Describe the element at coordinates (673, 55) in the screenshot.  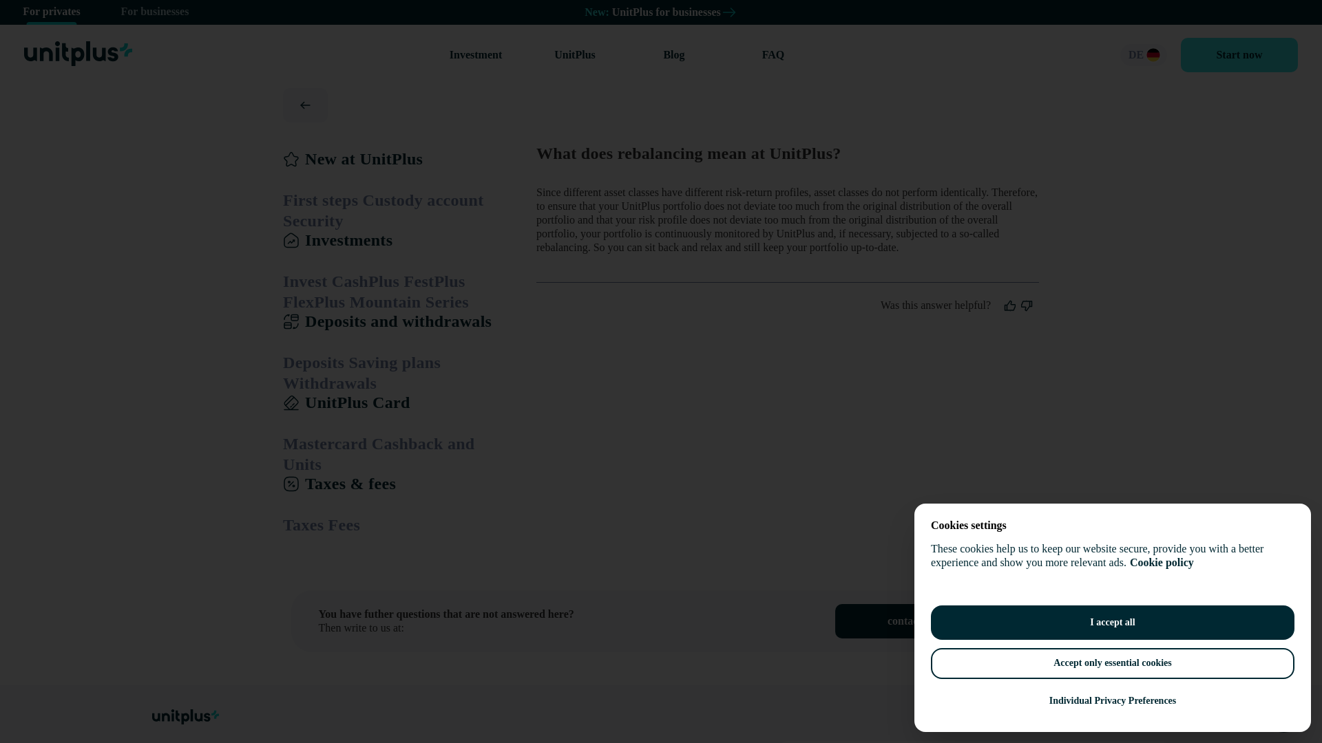
I see `Blog` at that location.